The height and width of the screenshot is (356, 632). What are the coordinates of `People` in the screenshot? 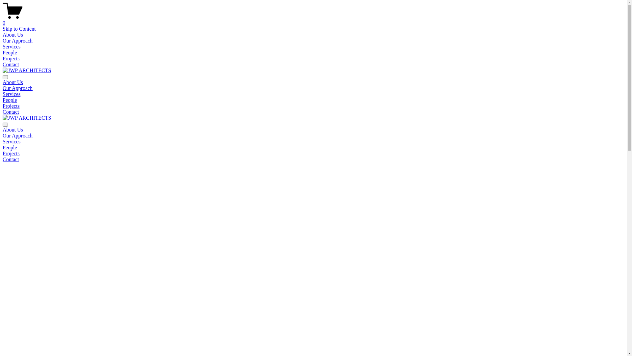 It's located at (10, 53).